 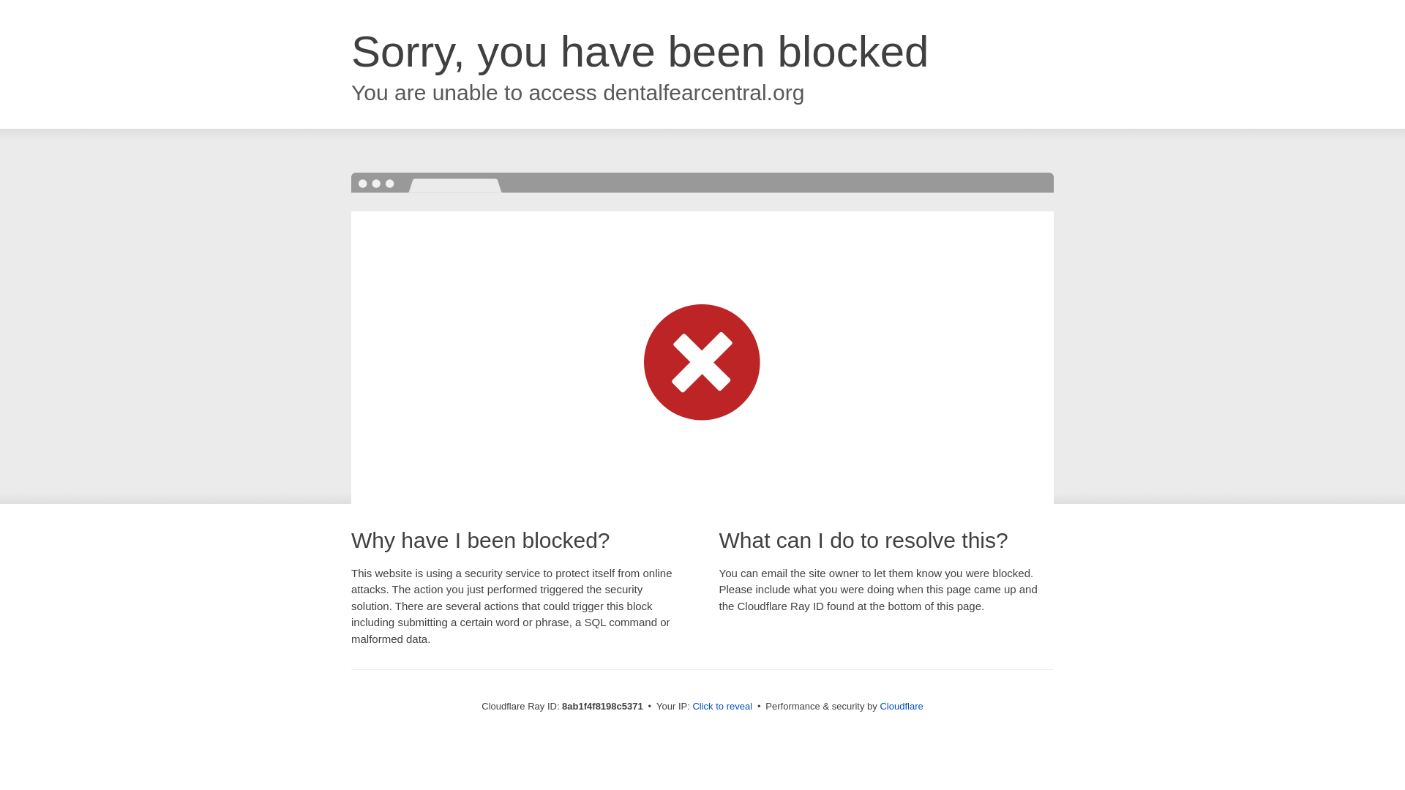 What do you see at coordinates (722, 707) in the screenshot?
I see `Click to reveal` at bounding box center [722, 707].